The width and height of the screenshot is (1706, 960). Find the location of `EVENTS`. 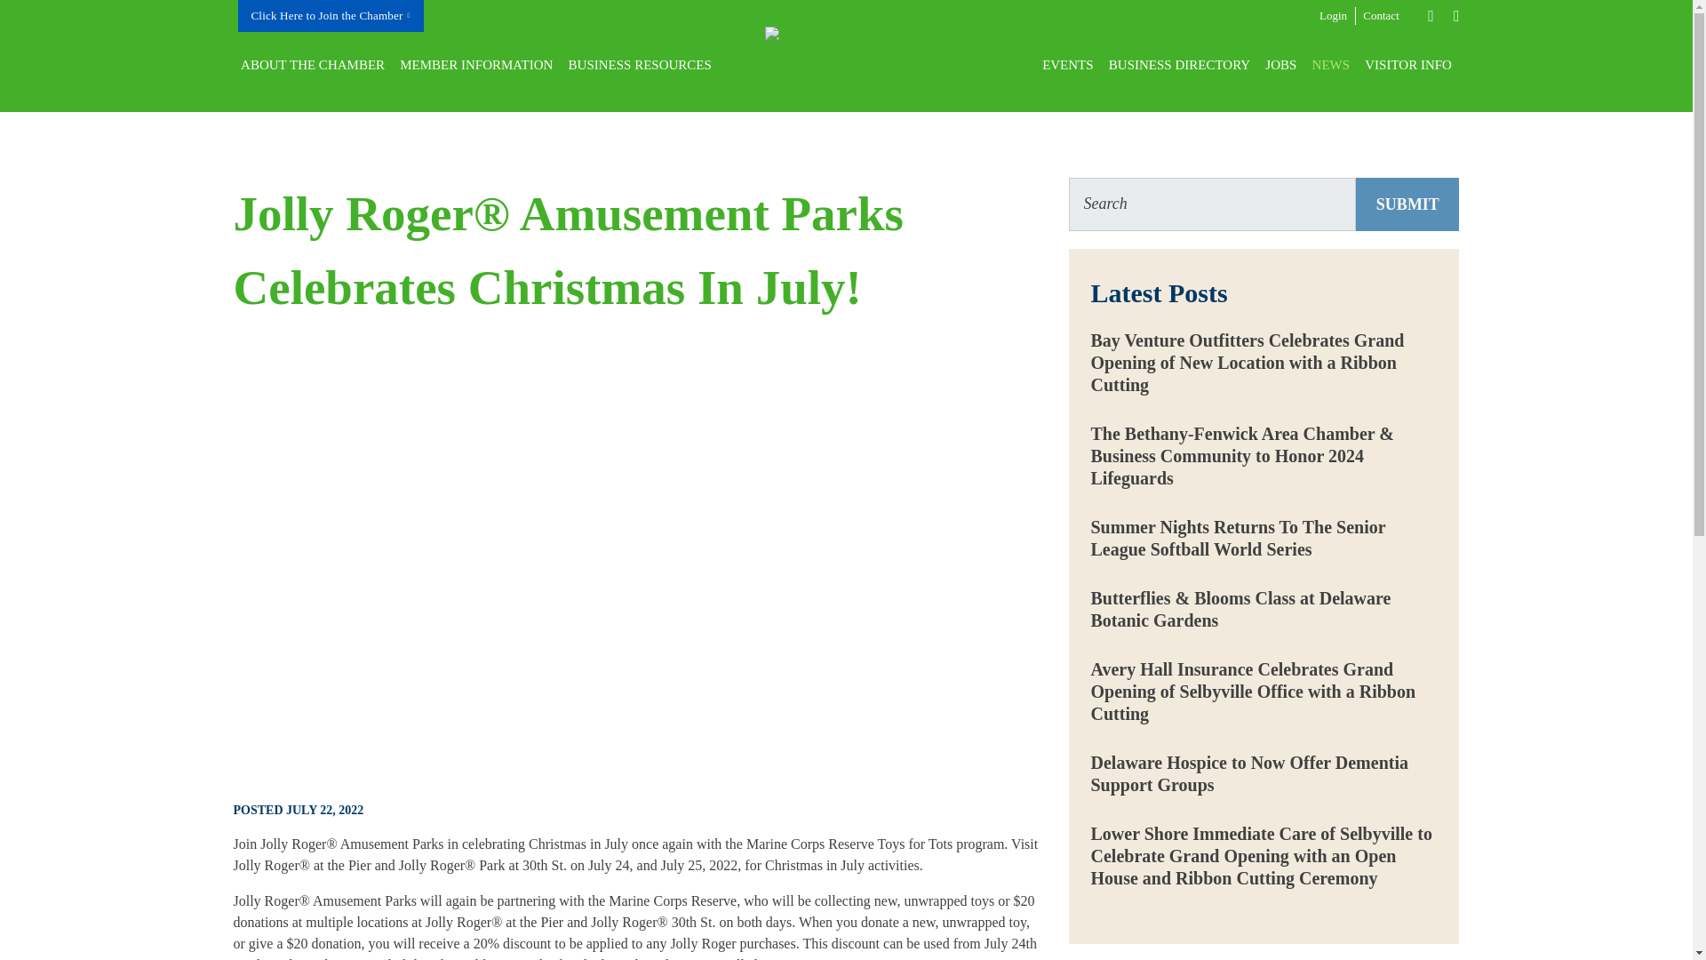

EVENTS is located at coordinates (1068, 65).